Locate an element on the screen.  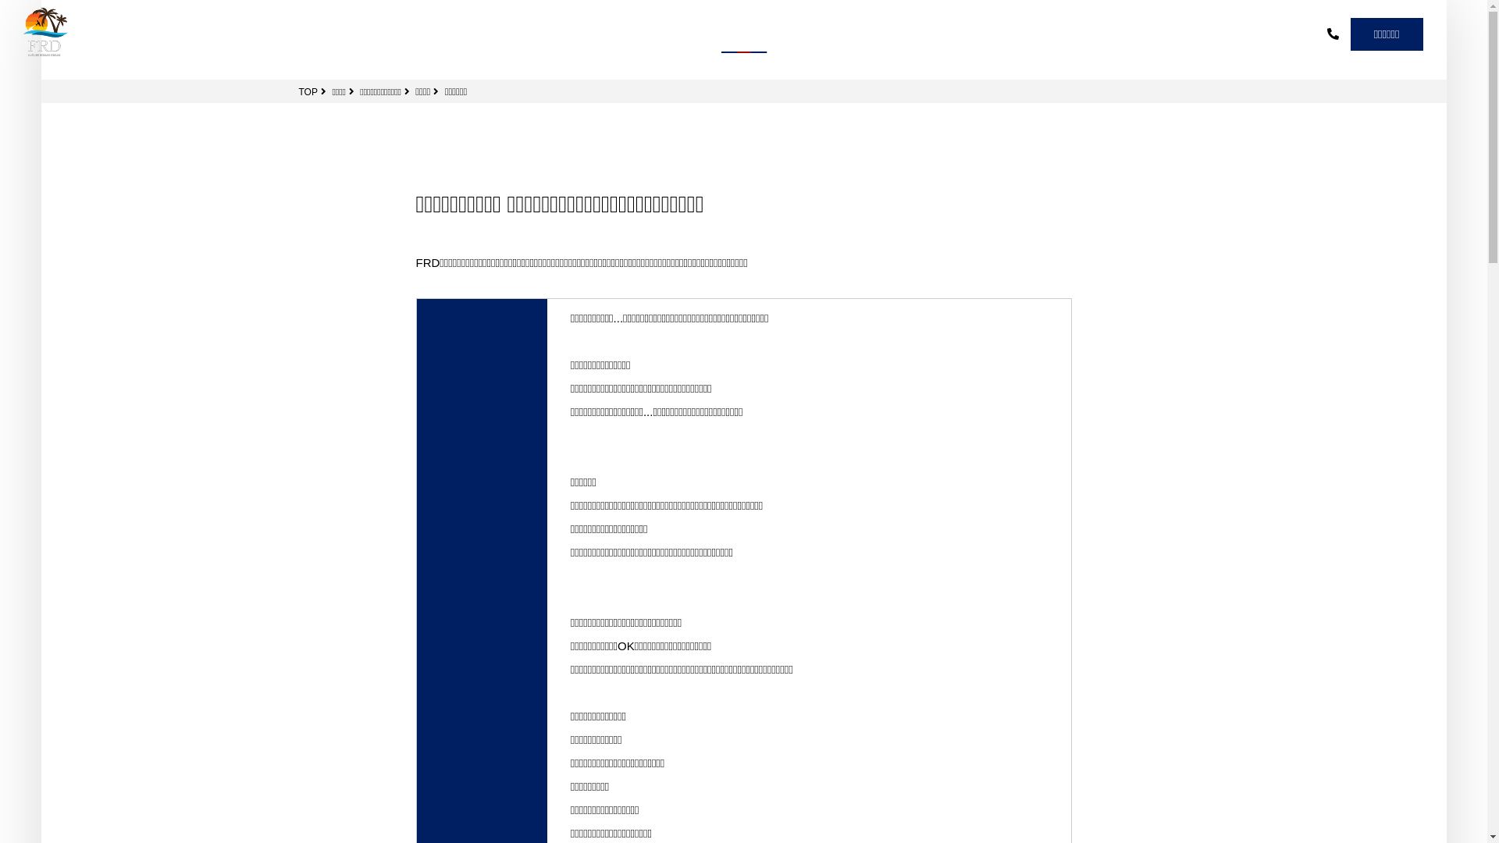
TOP is located at coordinates (308, 92).